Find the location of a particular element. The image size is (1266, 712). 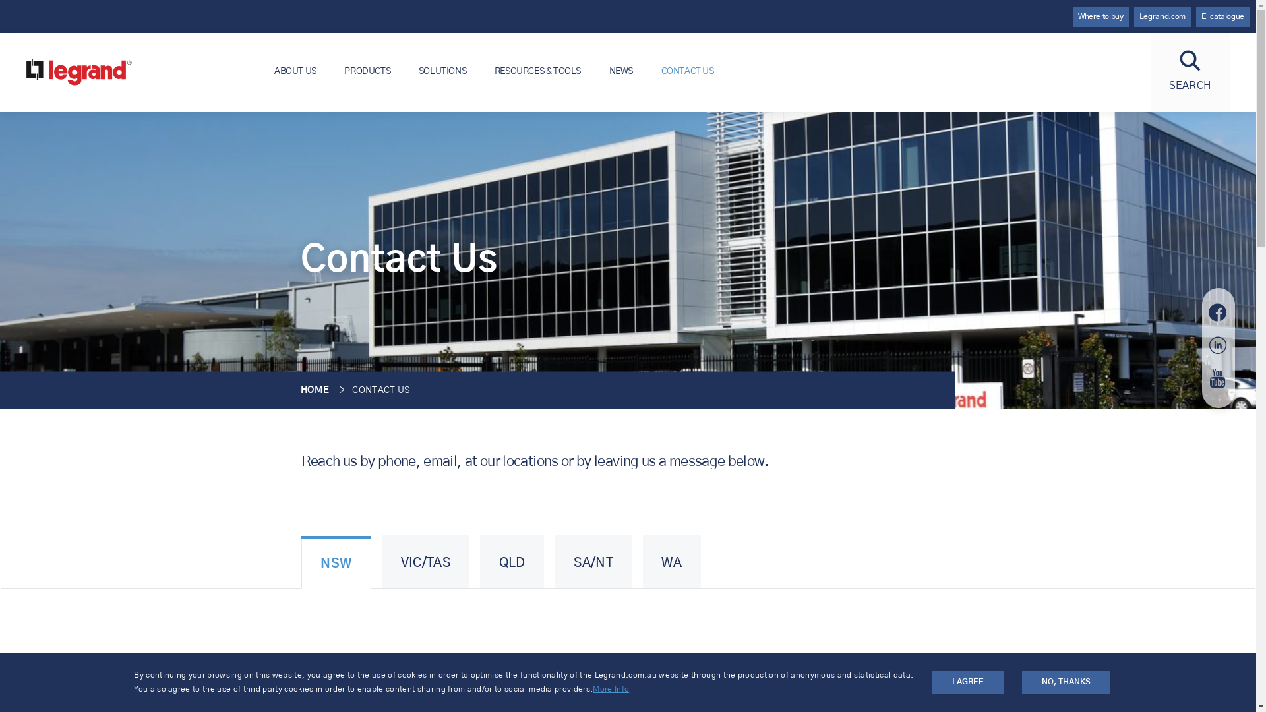

NEWS is located at coordinates (621, 71).